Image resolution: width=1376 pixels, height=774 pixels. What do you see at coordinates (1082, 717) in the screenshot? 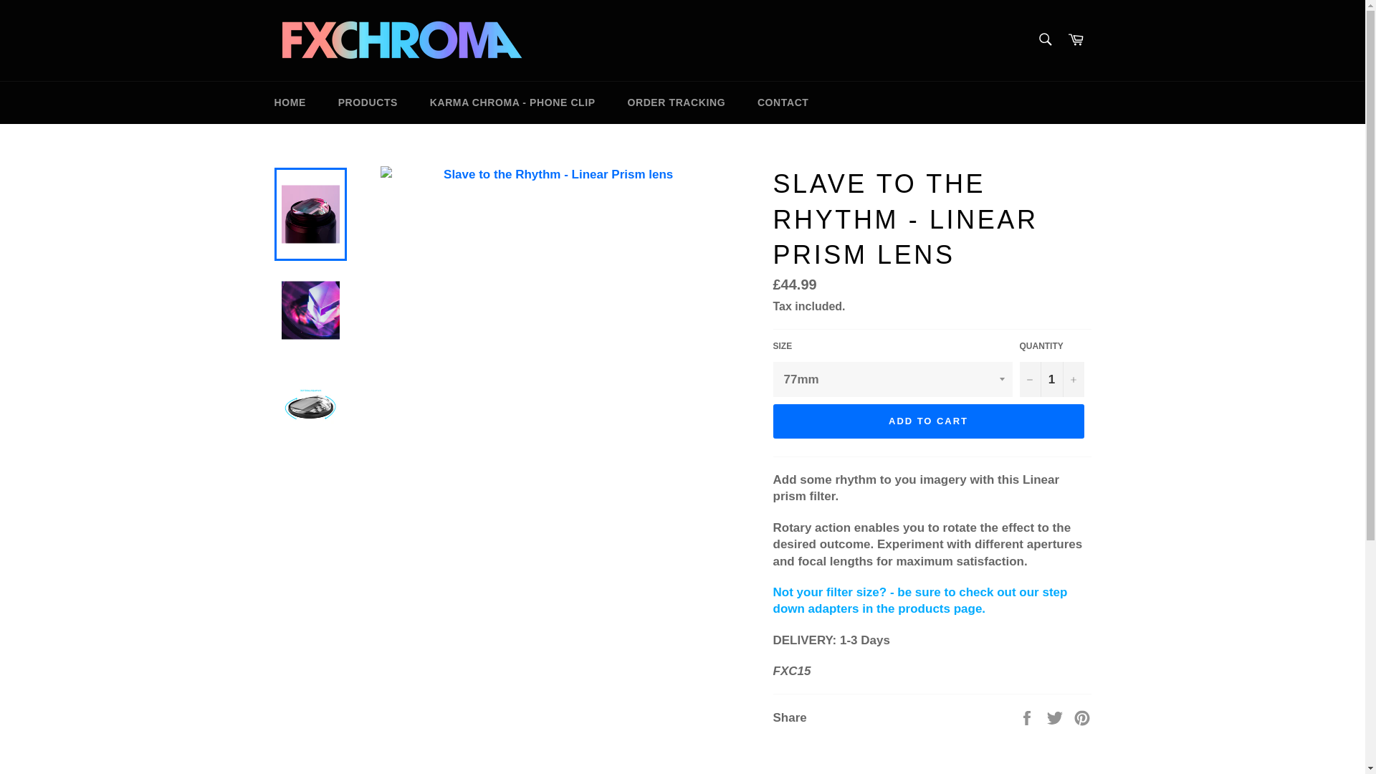
I see `Pin on Pinterest` at bounding box center [1082, 717].